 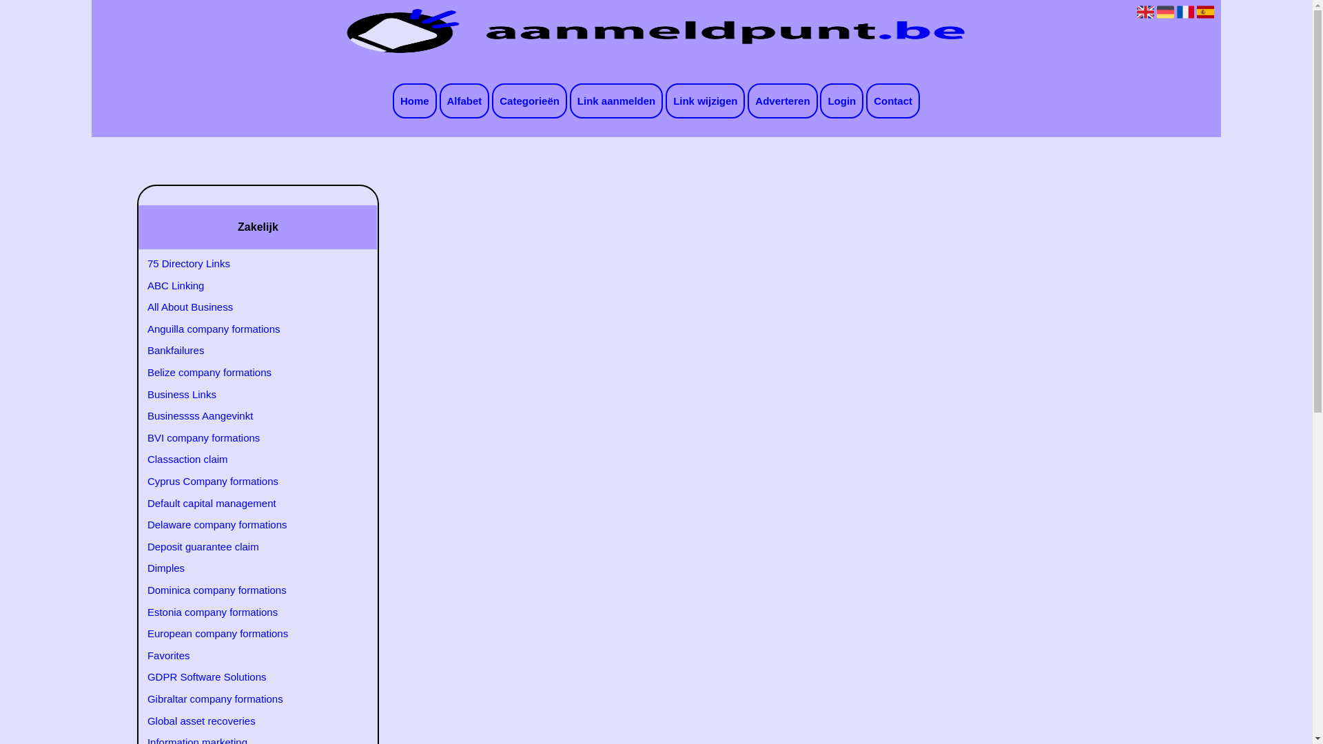 What do you see at coordinates (250, 699) in the screenshot?
I see `Gibraltar company formations` at bounding box center [250, 699].